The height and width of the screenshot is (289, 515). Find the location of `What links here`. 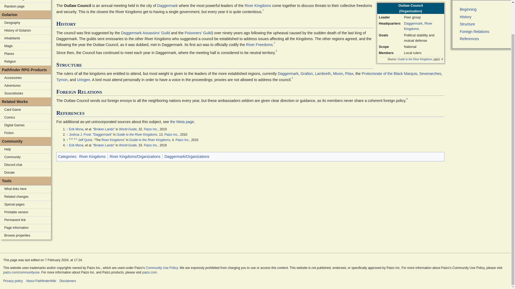

What links here is located at coordinates (25, 189).